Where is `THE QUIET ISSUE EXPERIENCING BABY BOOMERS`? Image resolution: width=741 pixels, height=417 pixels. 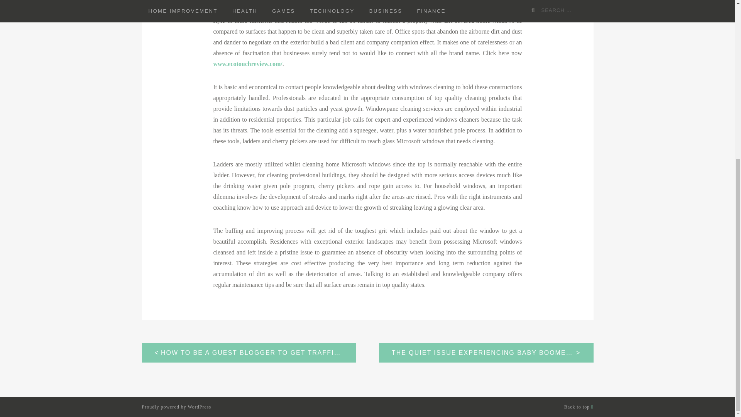
THE QUIET ISSUE EXPERIENCING BABY BOOMERS is located at coordinates (486, 353).